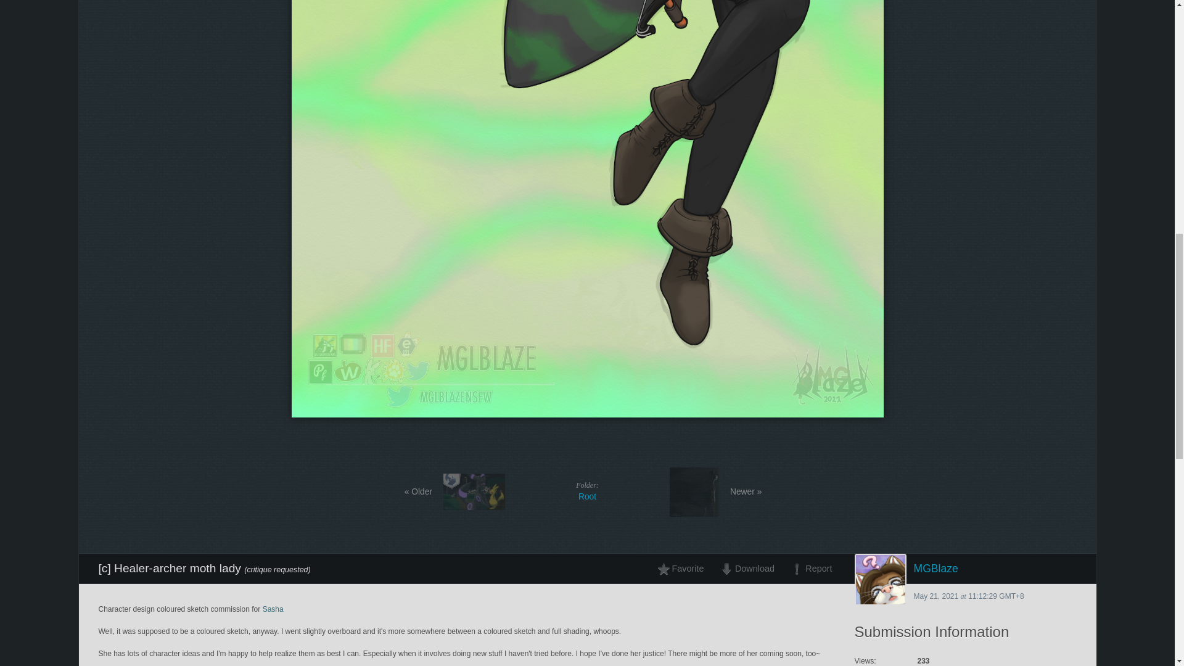  I want to click on Favorite, so click(684, 569).